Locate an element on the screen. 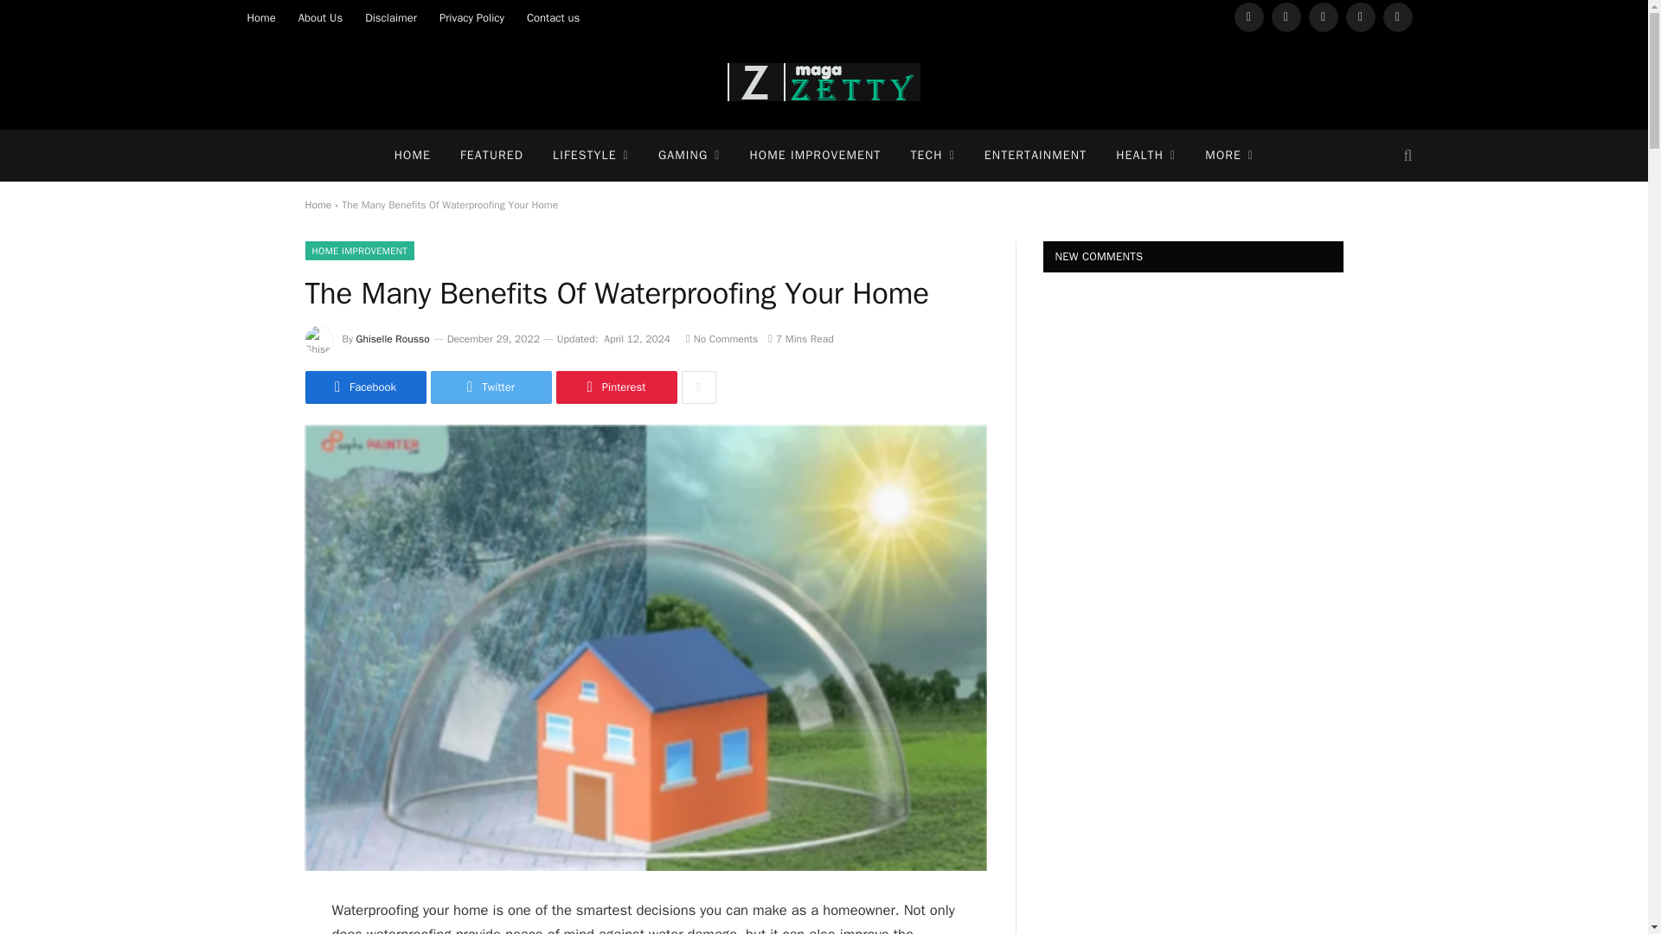  Share on Pinterest is located at coordinates (615, 387).